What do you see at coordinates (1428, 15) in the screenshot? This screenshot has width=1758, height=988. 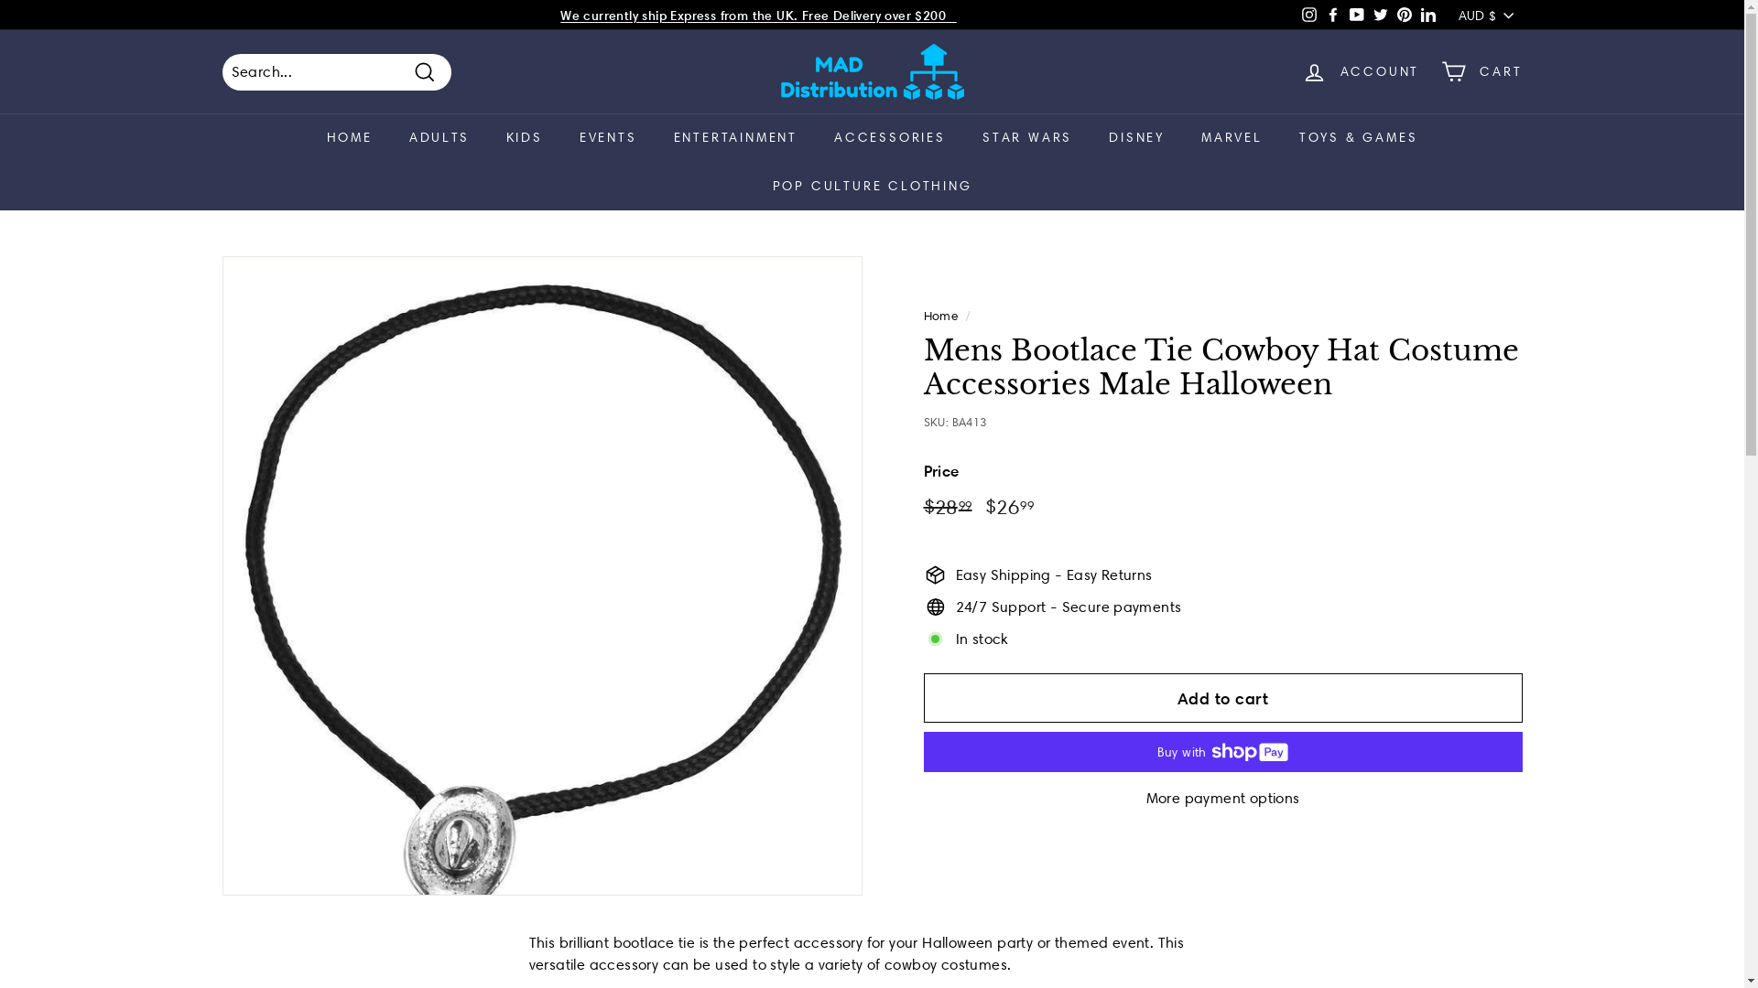 I see `LinkedIn` at bounding box center [1428, 15].